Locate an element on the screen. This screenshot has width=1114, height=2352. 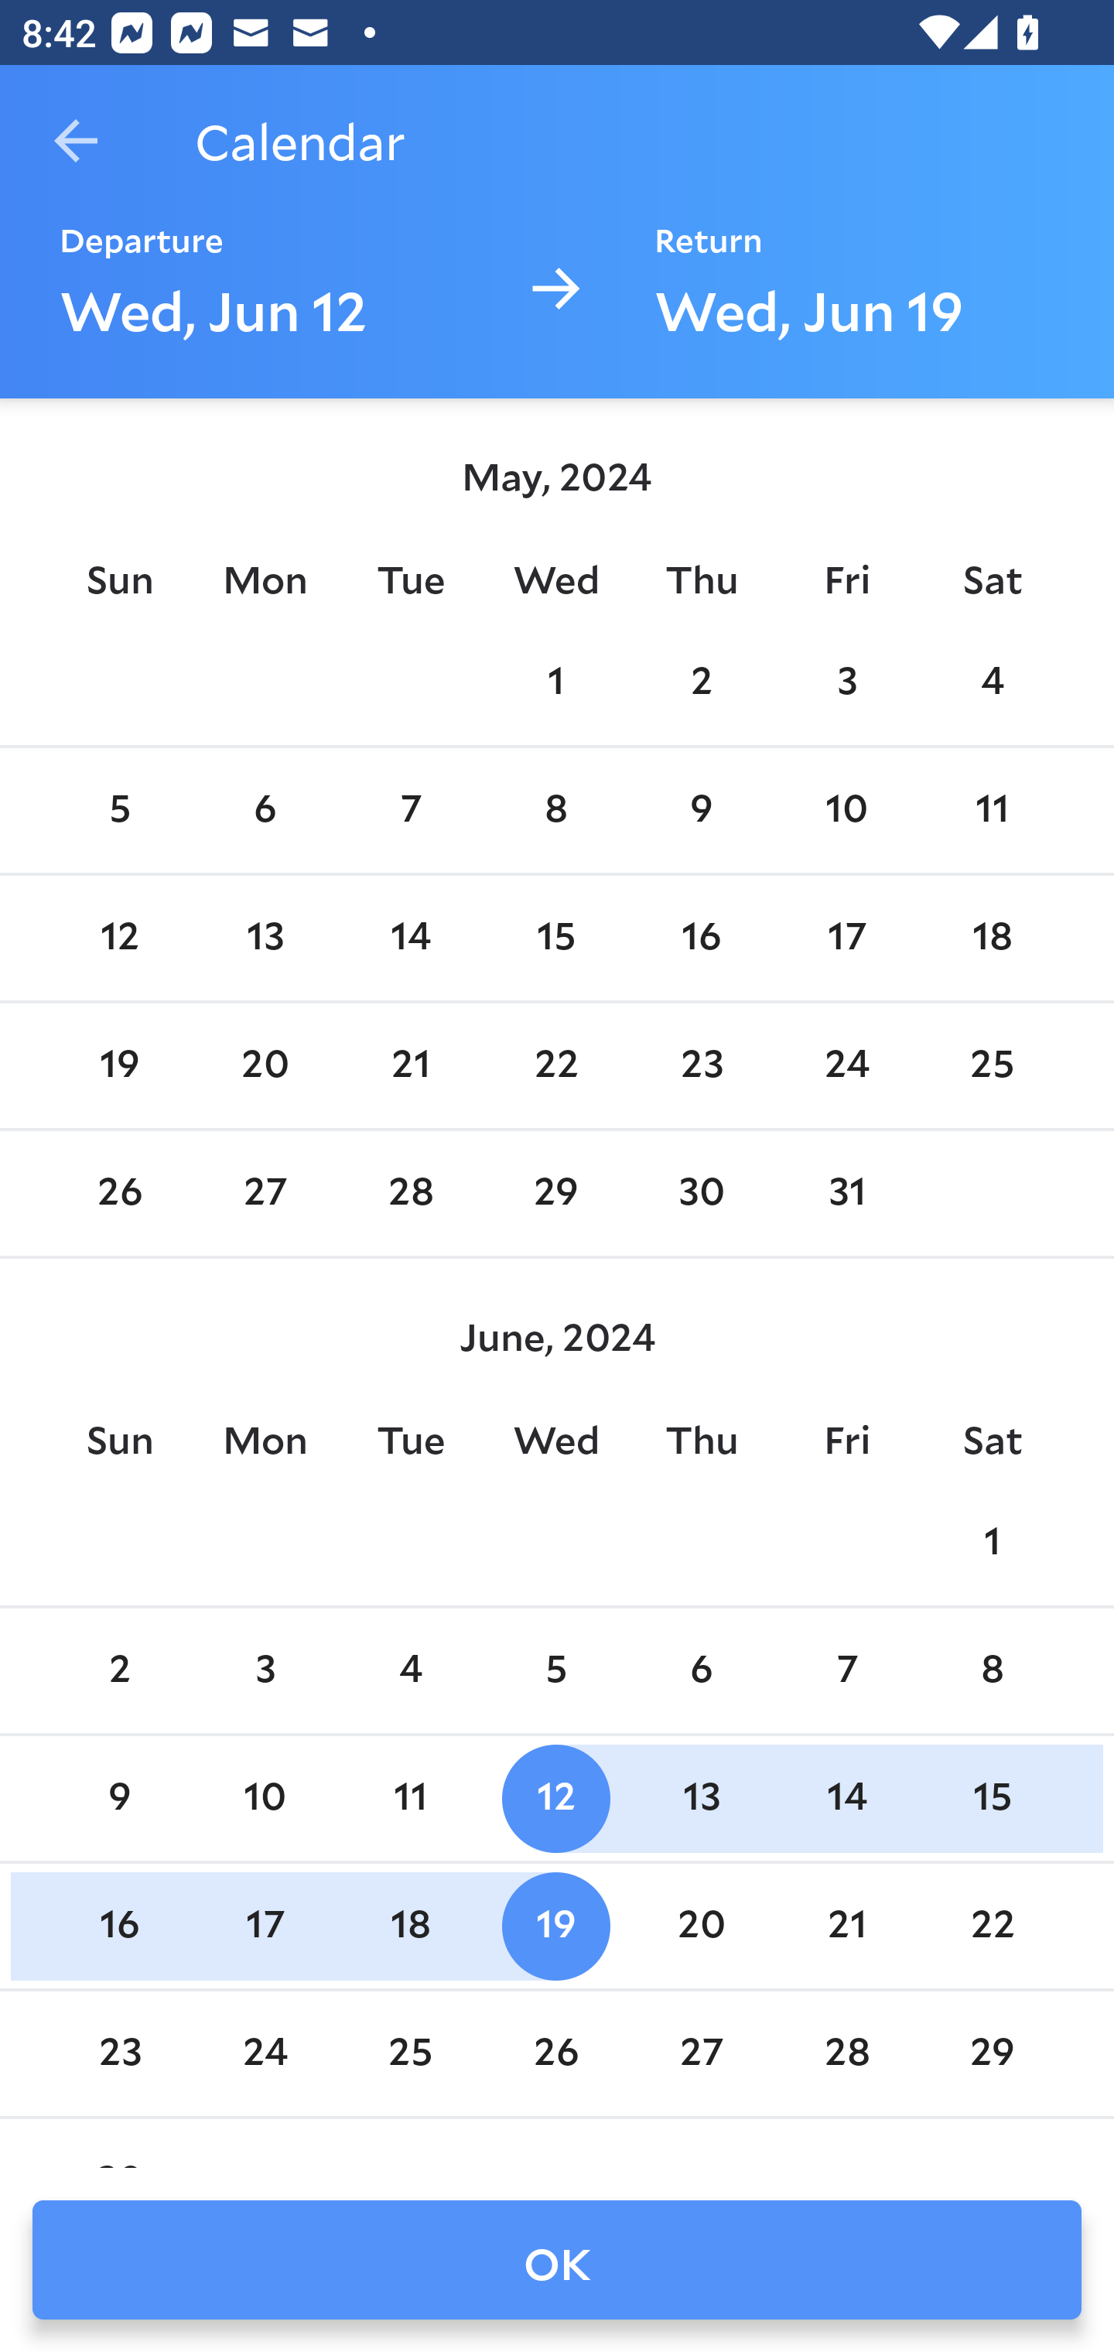
7 is located at coordinates (846, 1672).